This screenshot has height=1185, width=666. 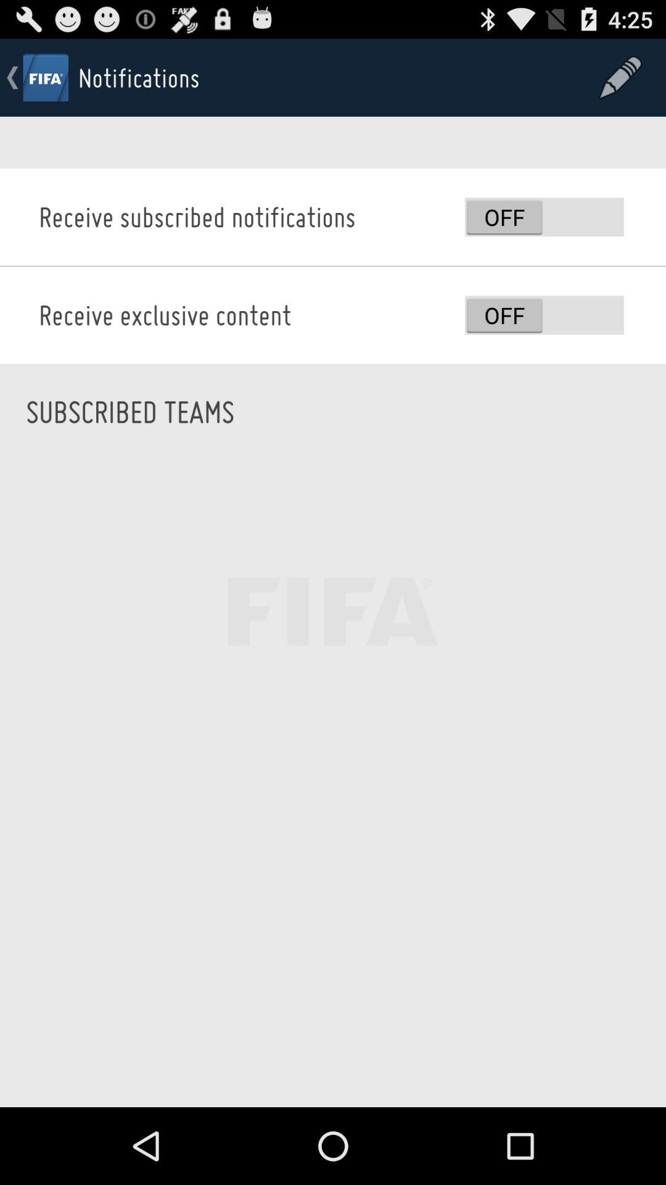 What do you see at coordinates (333, 783) in the screenshot?
I see `open the icon below the subscribed teams` at bounding box center [333, 783].